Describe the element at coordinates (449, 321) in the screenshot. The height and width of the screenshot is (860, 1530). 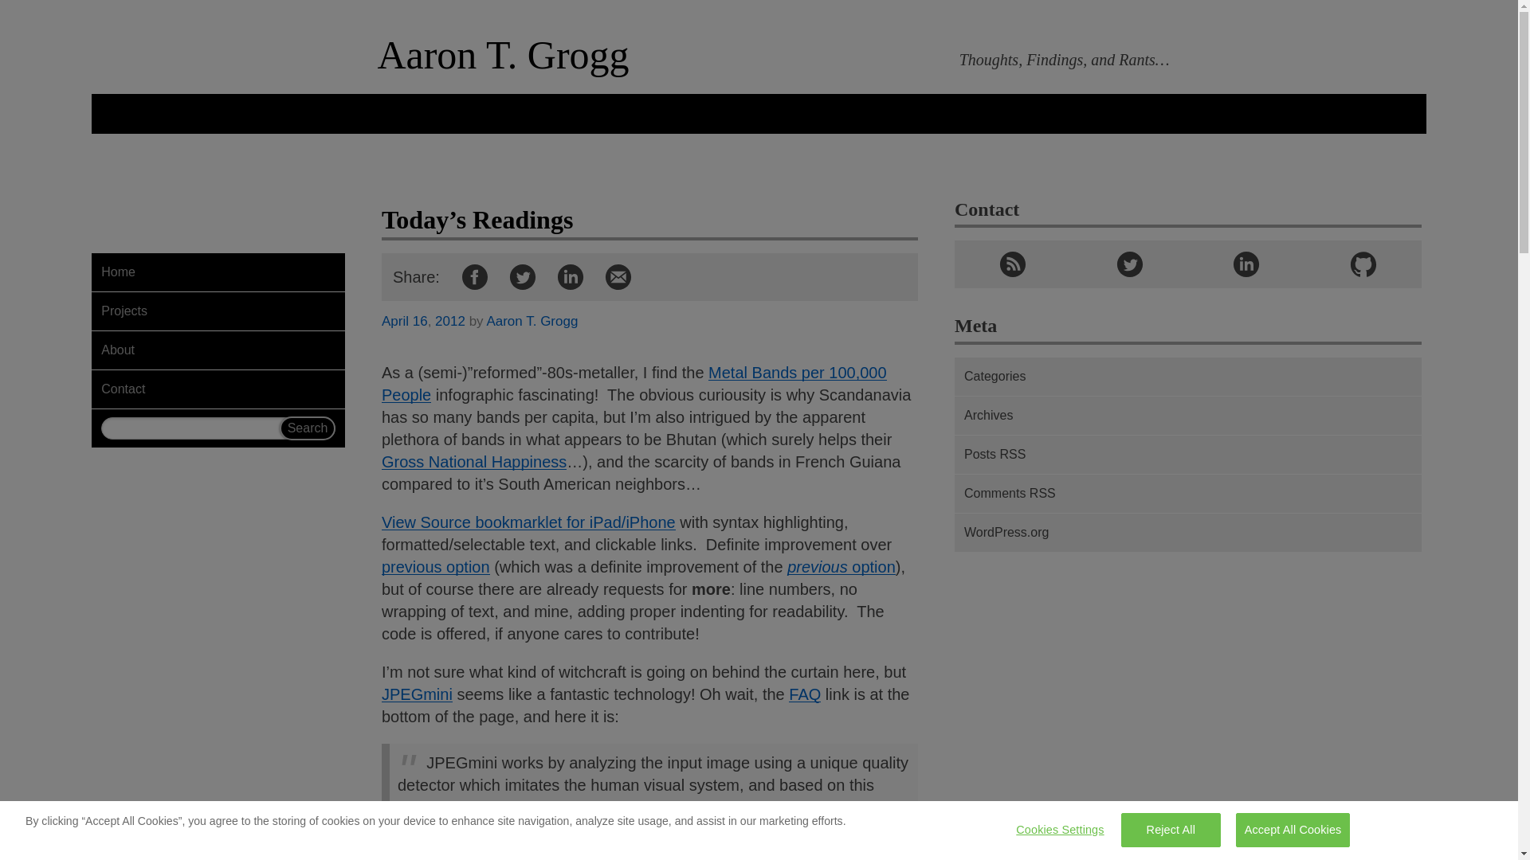
I see `View Archives for 2012` at that location.